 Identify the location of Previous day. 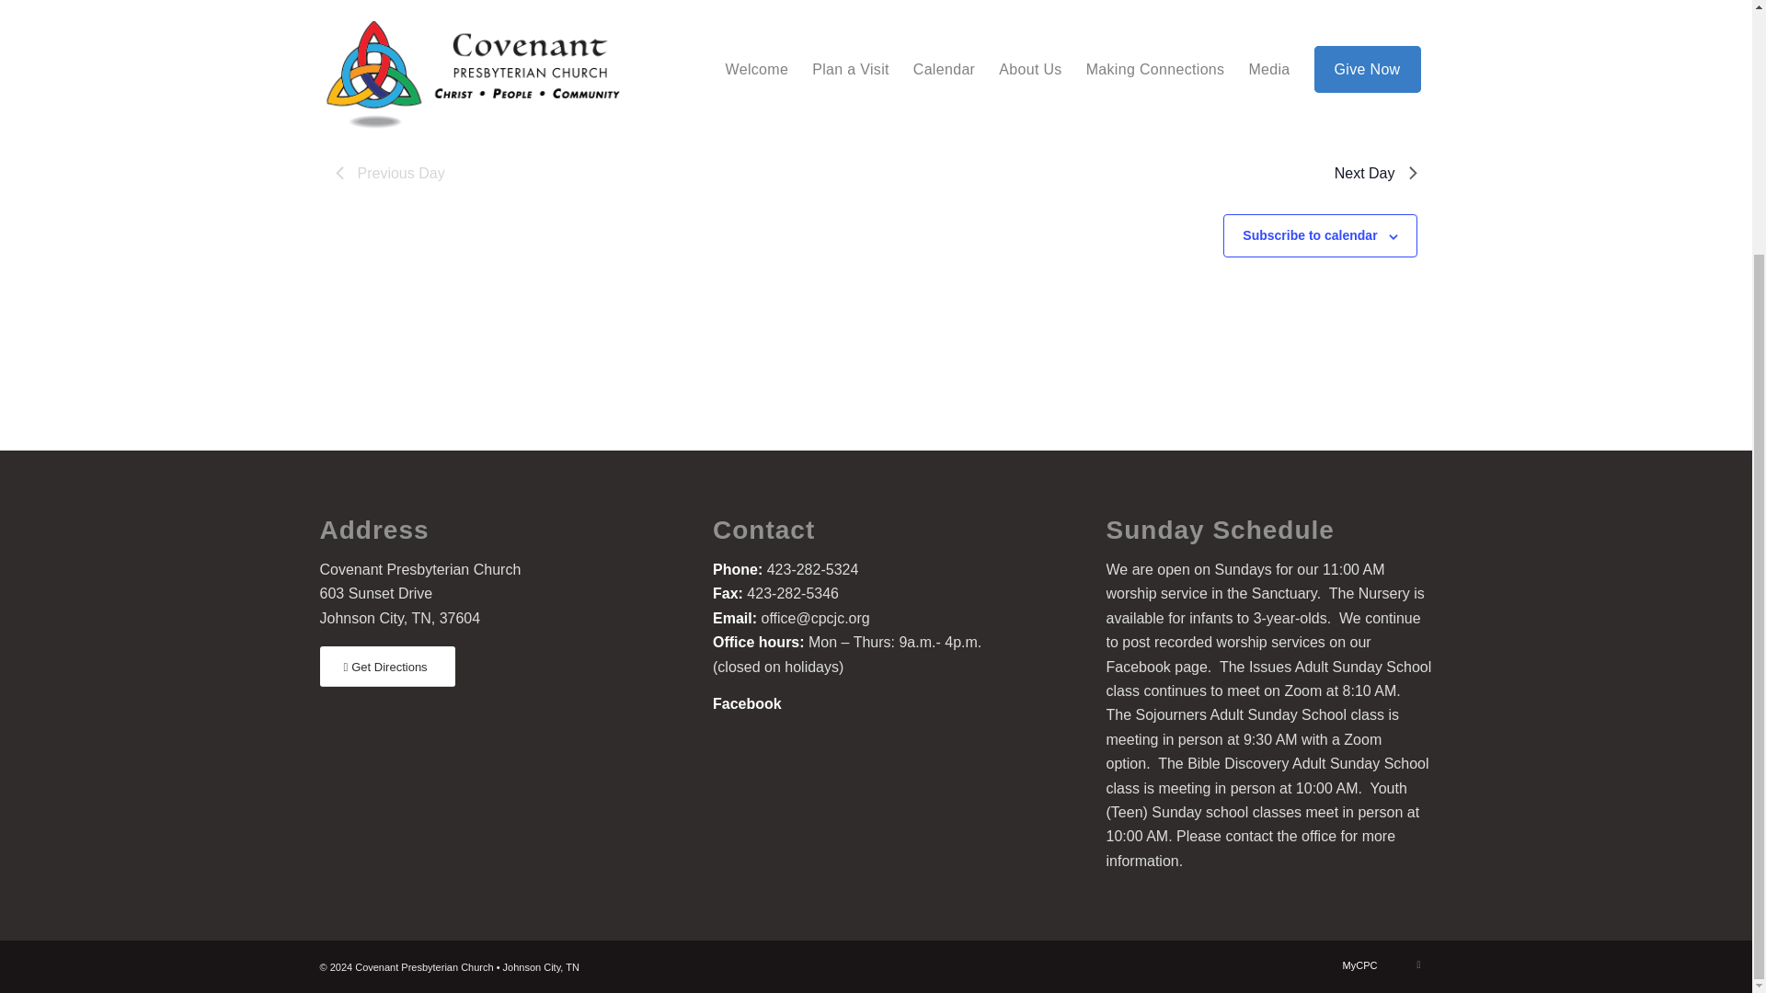
(339, 6).